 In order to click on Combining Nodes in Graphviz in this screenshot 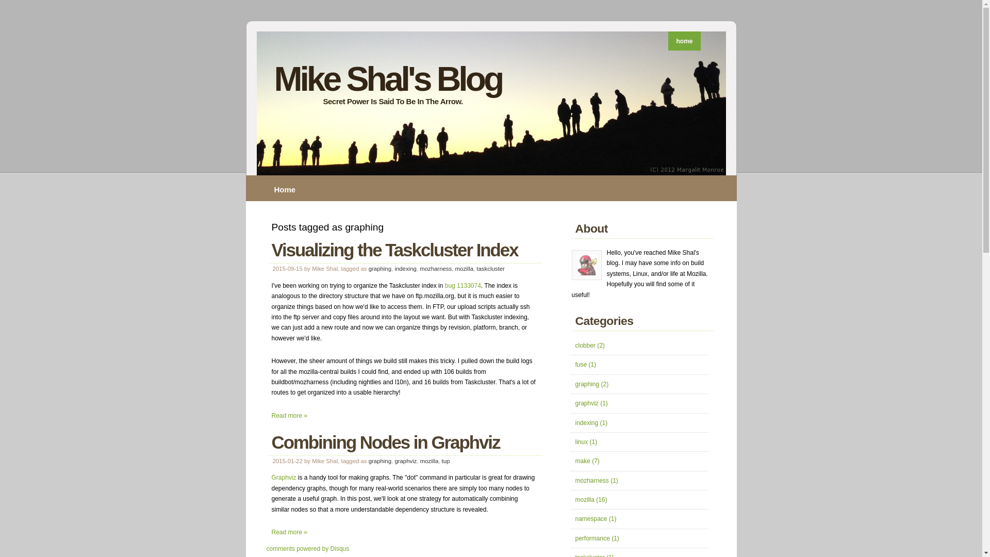, I will do `click(386, 442)`.